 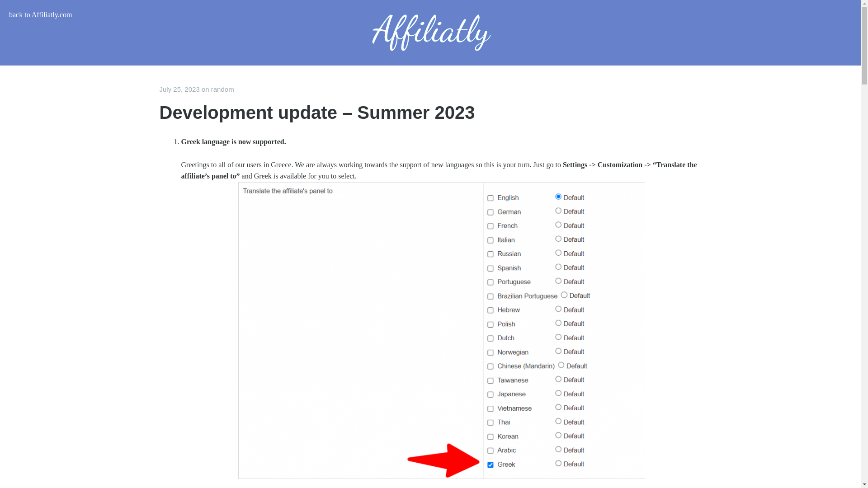 I want to click on random, so click(x=222, y=89).